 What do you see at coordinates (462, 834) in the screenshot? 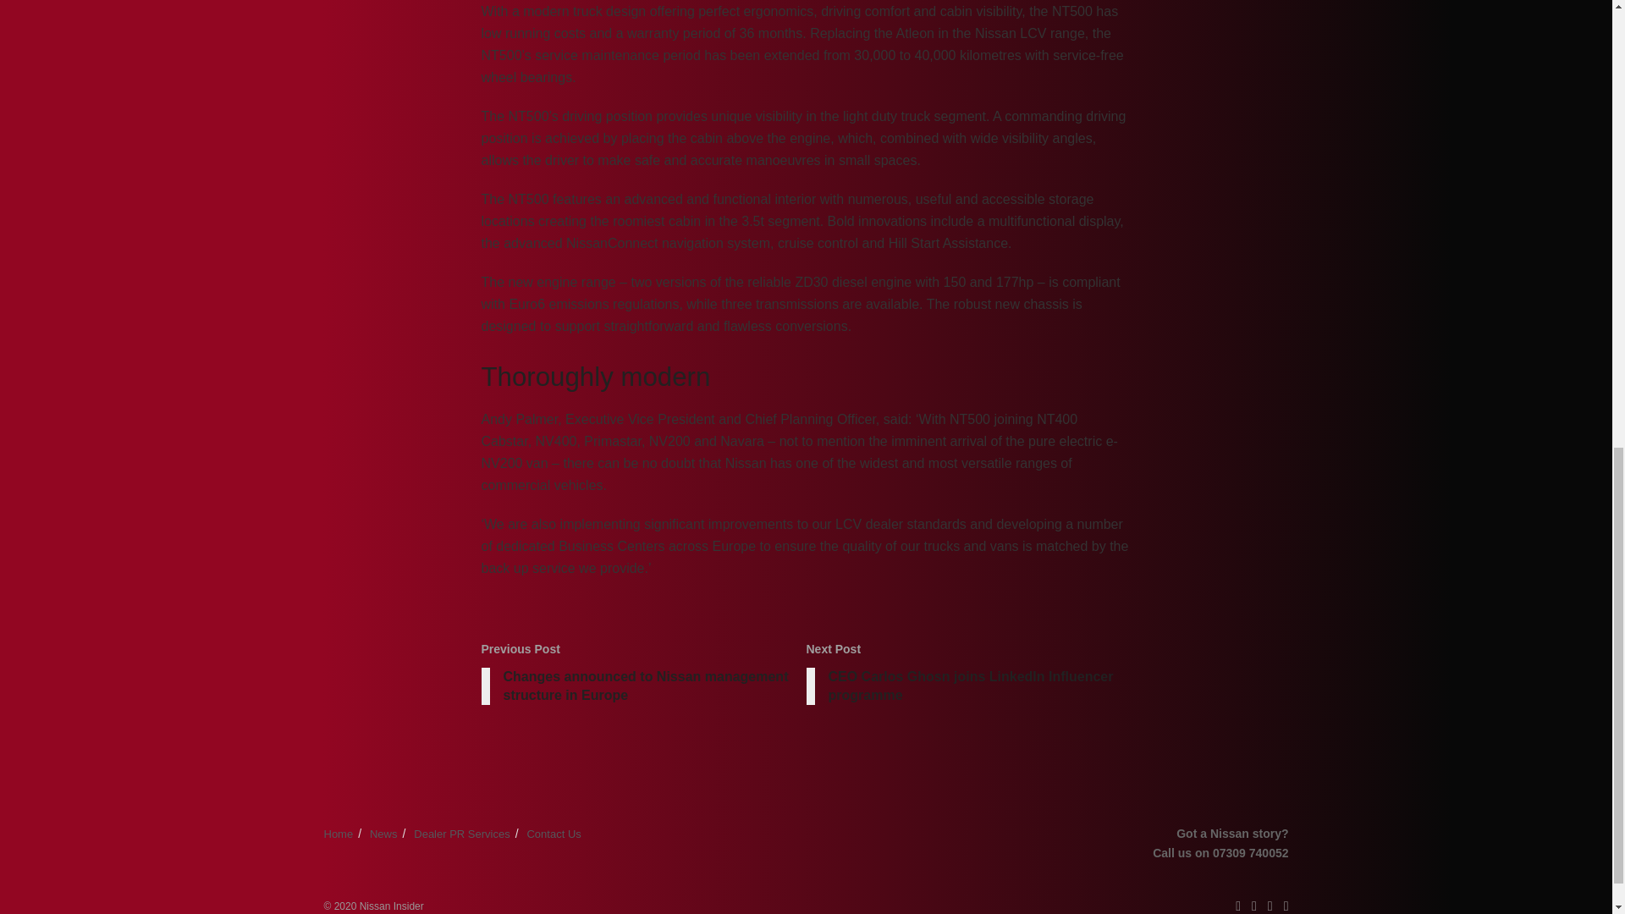
I see `Dealer PR Services` at bounding box center [462, 834].